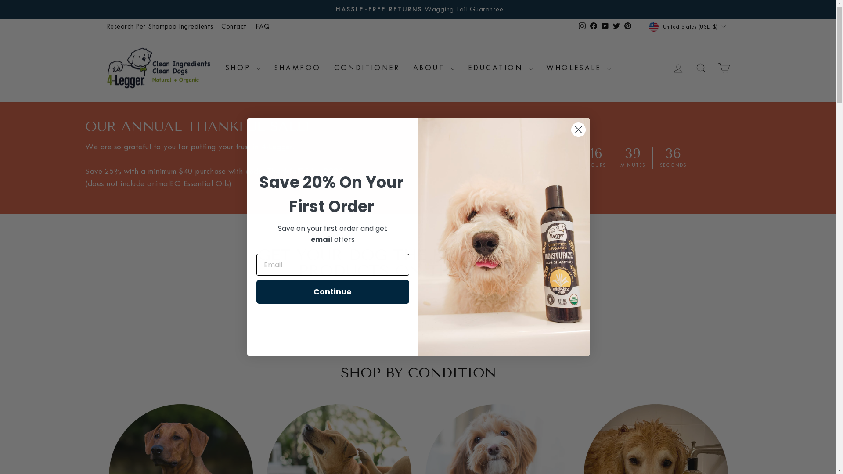 The image size is (843, 474). I want to click on CART, so click(724, 68).